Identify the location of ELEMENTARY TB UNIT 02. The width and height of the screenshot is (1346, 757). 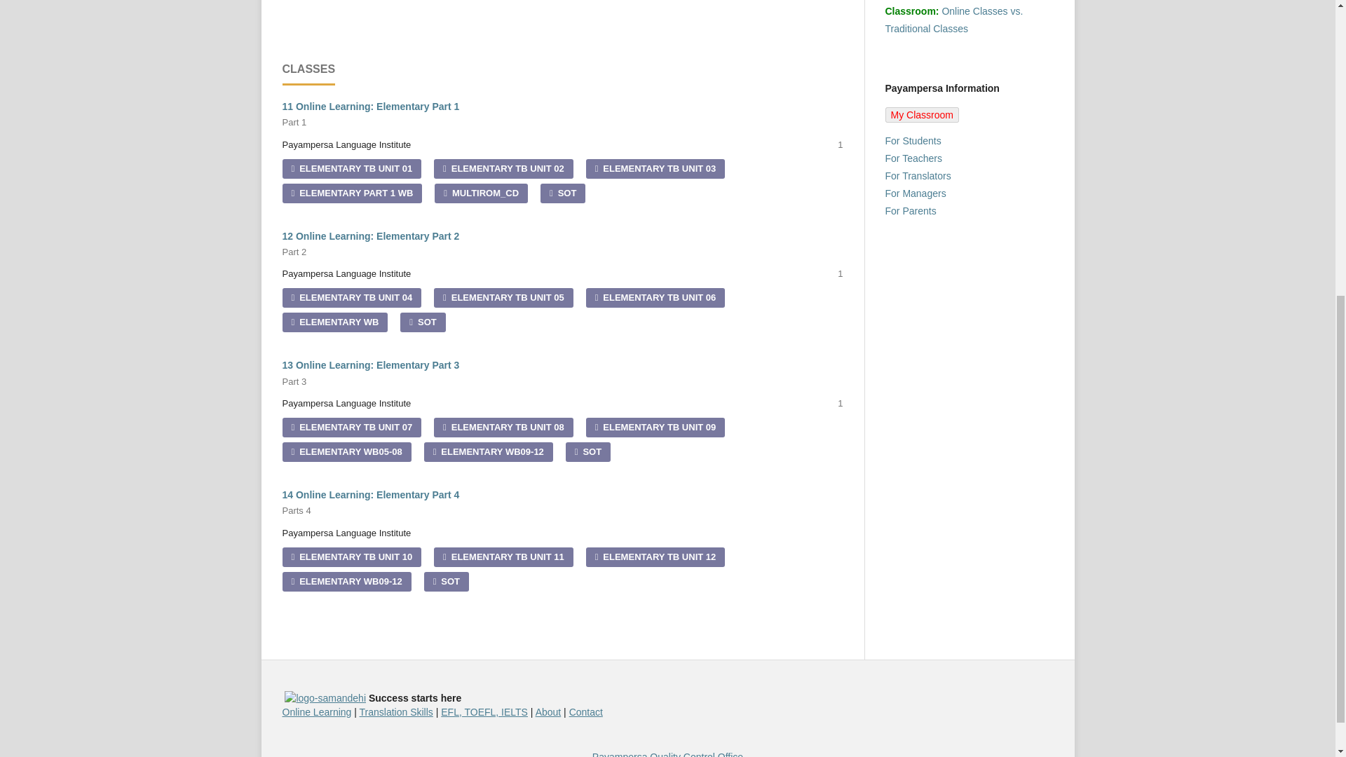
(503, 168).